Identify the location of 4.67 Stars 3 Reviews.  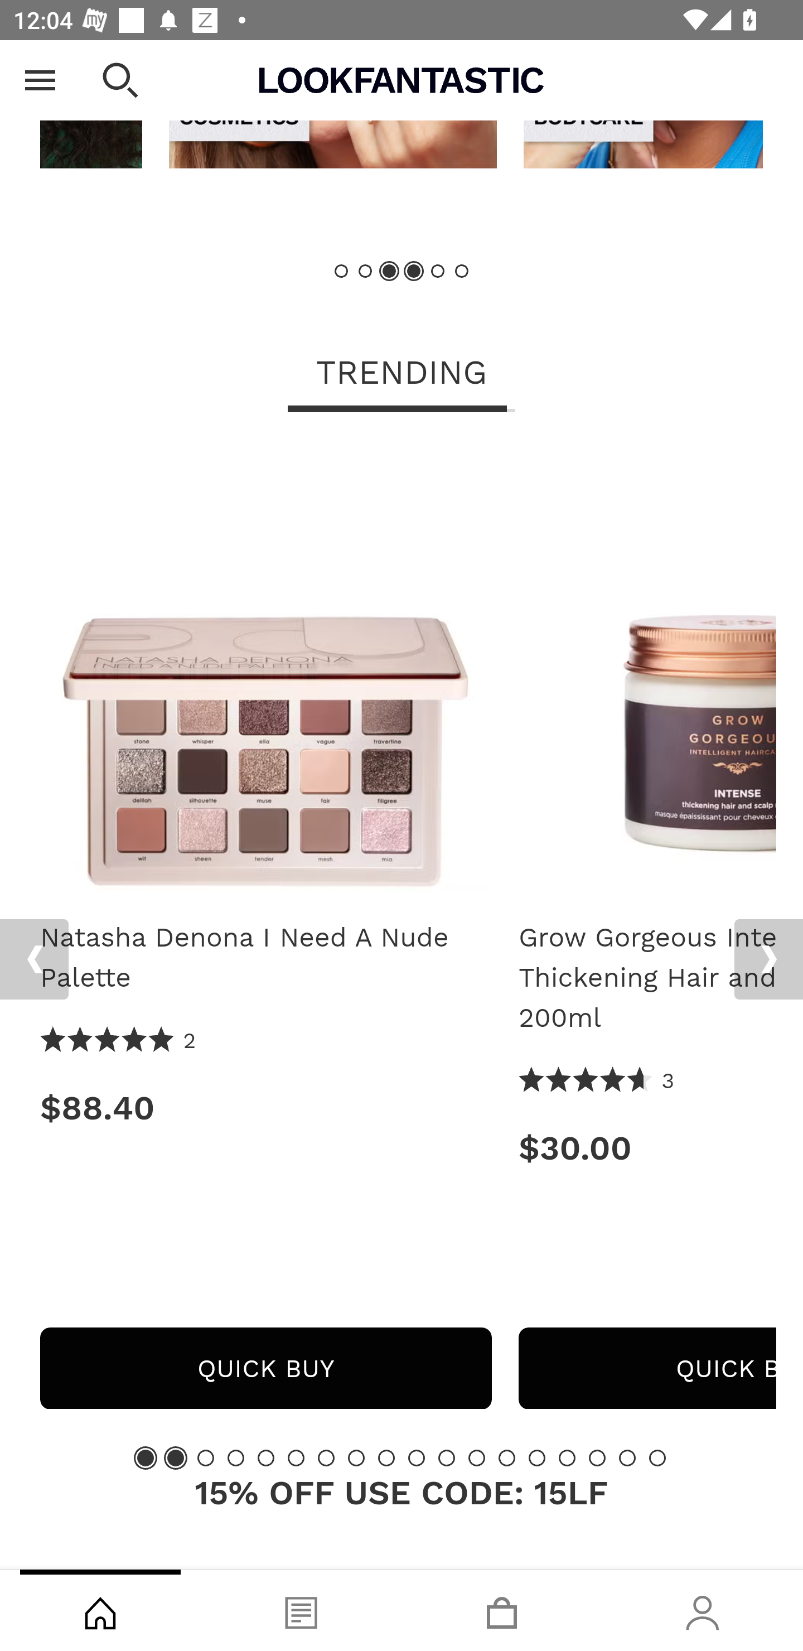
(597, 1082).